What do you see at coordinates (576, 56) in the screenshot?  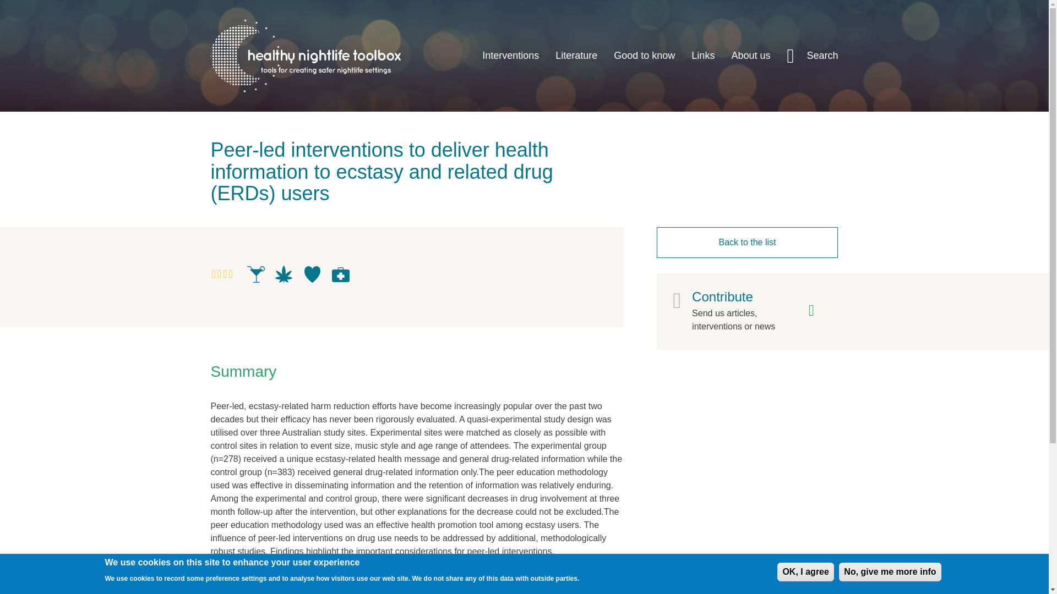 I see `Literature` at bounding box center [576, 56].